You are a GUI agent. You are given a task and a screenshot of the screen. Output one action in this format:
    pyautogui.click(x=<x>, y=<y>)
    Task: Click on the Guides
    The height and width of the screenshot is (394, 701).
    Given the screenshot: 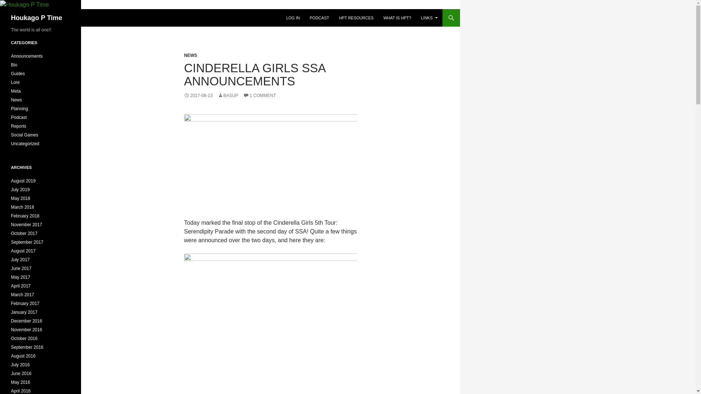 What is the action you would take?
    pyautogui.click(x=18, y=74)
    